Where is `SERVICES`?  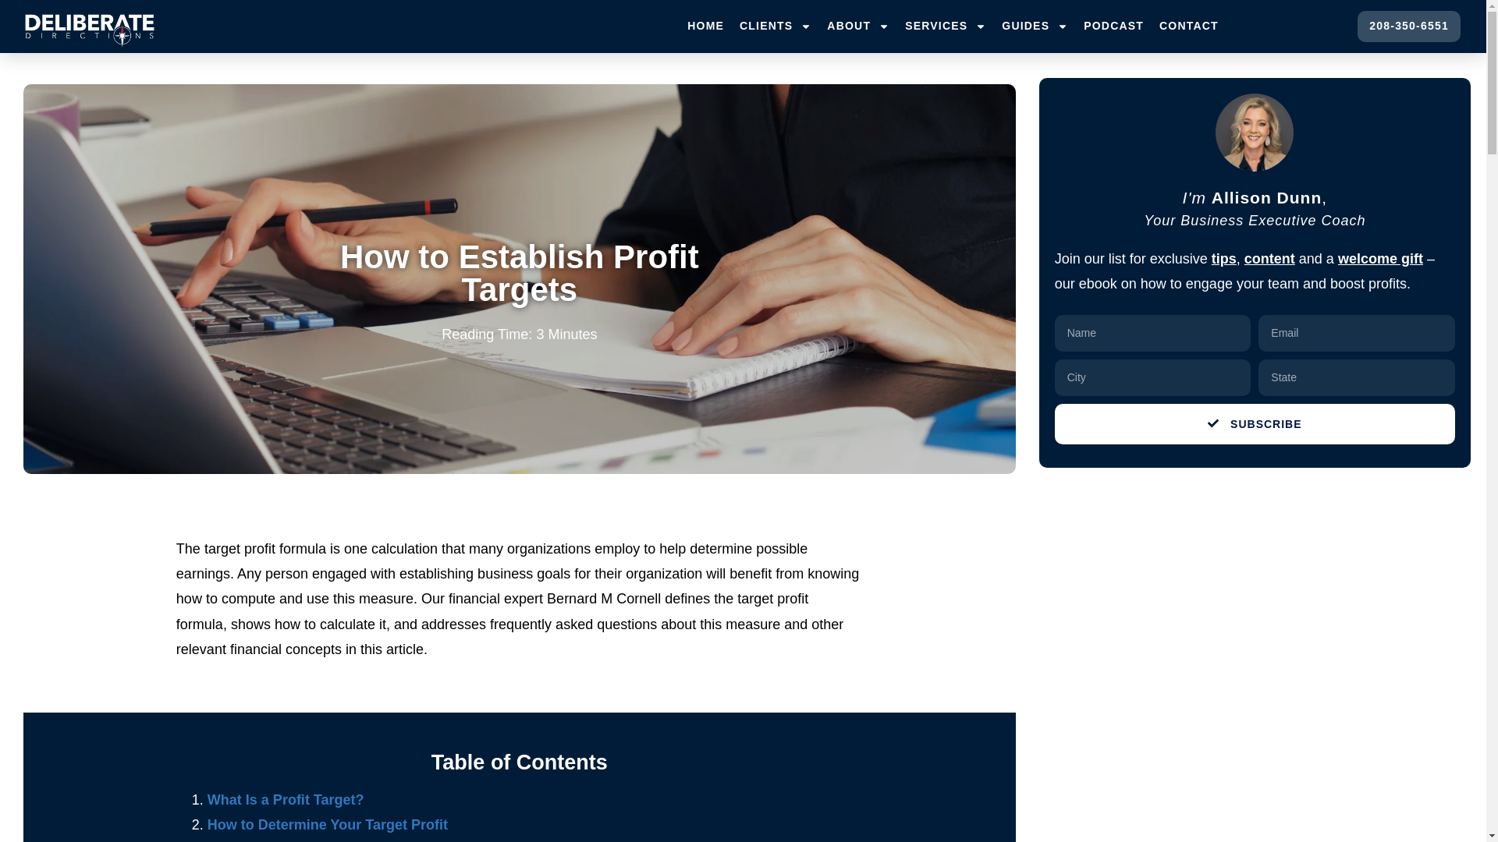 SERVICES is located at coordinates (946, 27).